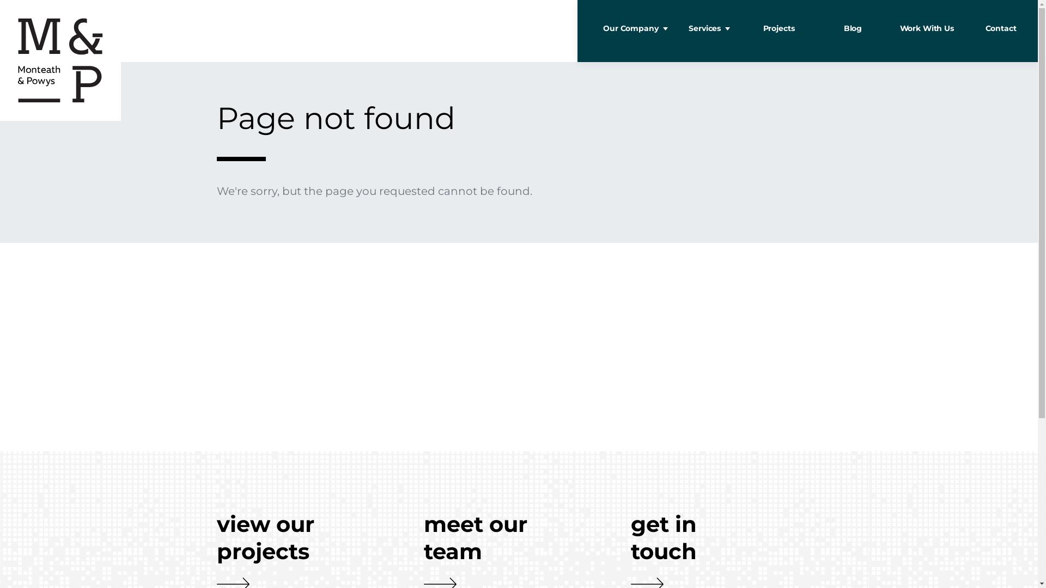 The width and height of the screenshot is (1046, 588). I want to click on Our Company, so click(631, 31).